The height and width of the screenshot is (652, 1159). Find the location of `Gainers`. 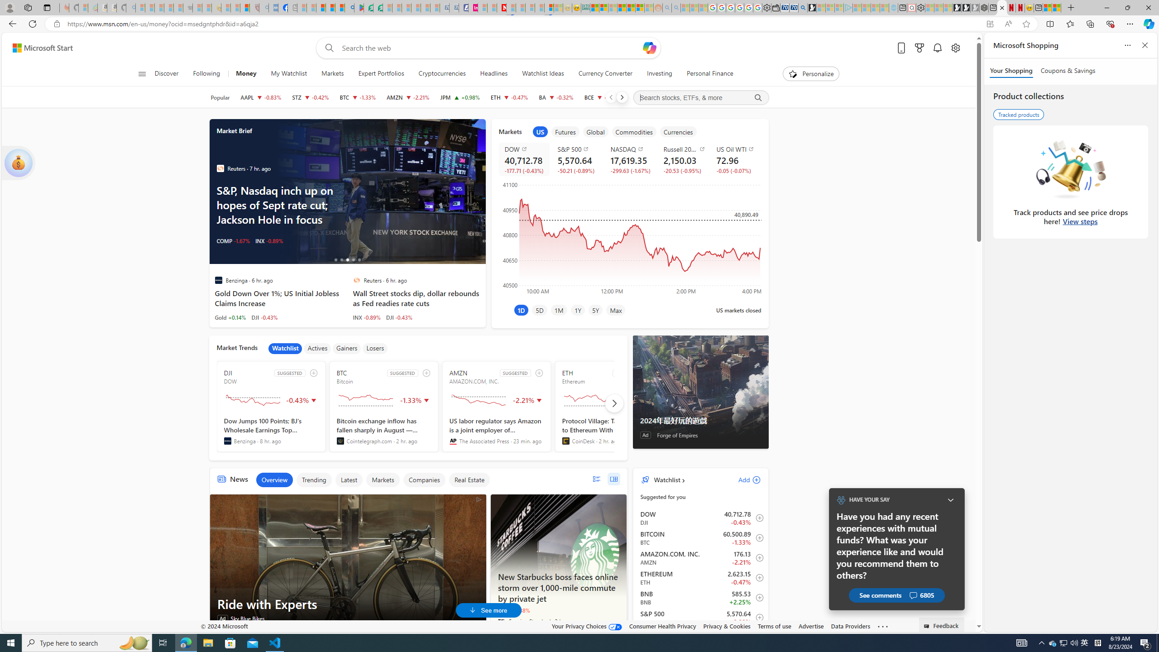

Gainers is located at coordinates (347, 348).